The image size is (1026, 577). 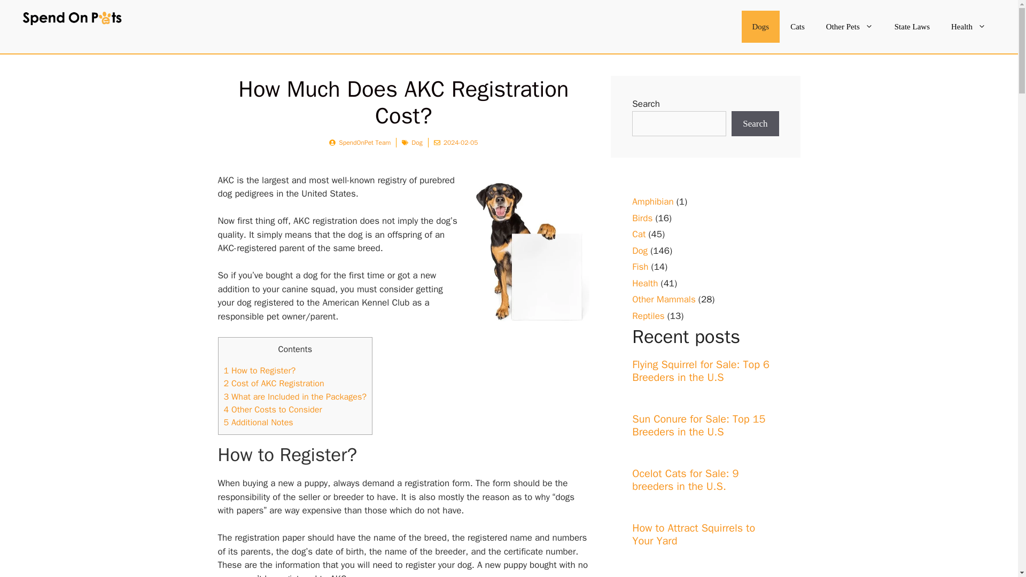 What do you see at coordinates (416, 143) in the screenshot?
I see `Dog` at bounding box center [416, 143].